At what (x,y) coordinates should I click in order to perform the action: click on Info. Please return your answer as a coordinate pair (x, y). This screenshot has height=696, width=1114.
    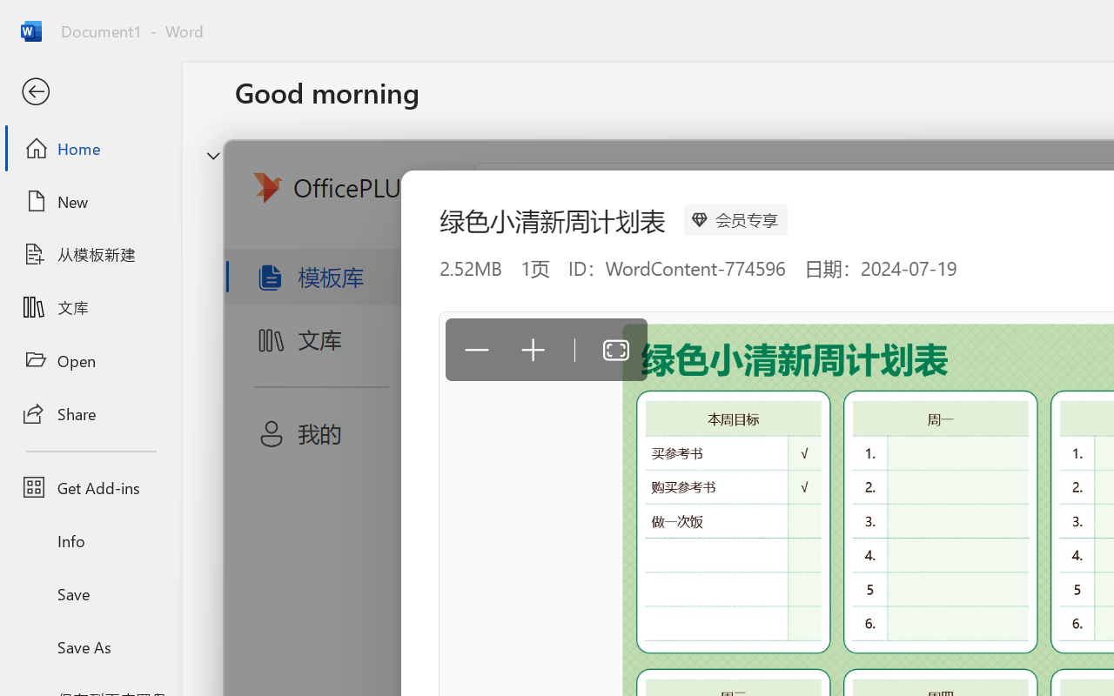
    Looking at the image, I should click on (91, 541).